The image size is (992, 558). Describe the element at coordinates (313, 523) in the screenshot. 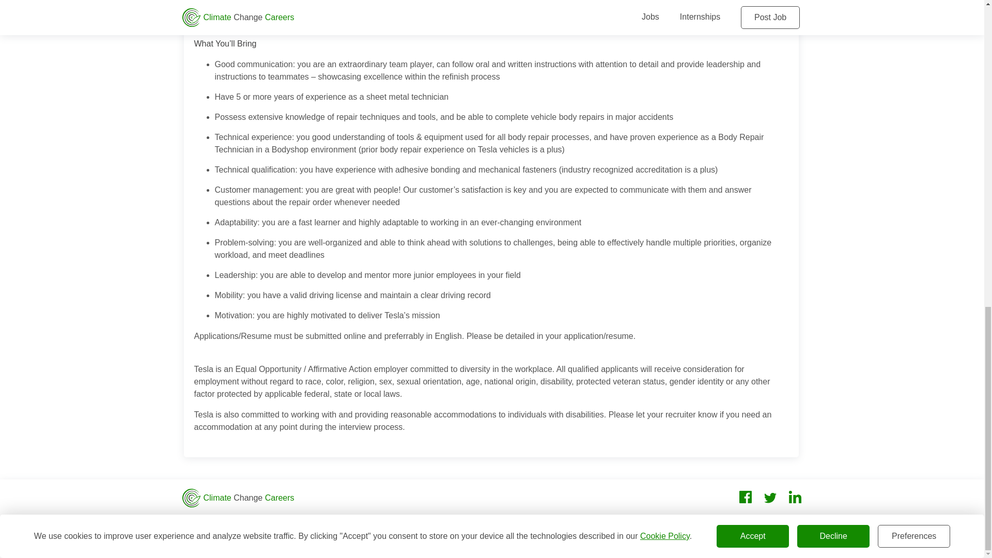

I see `About Us` at that location.